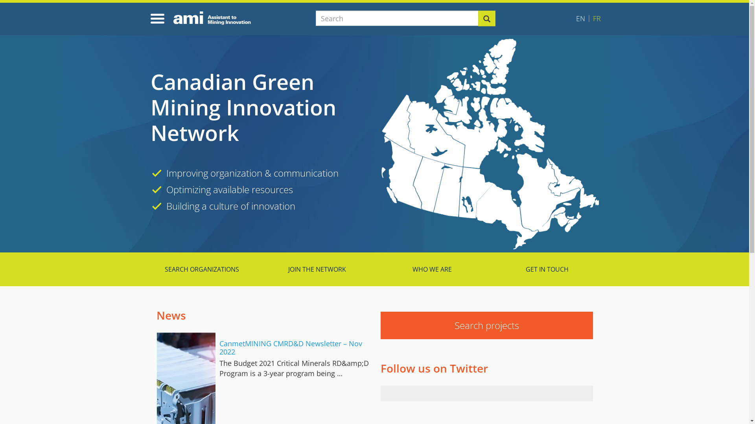 The image size is (755, 424). Describe the element at coordinates (202, 269) in the screenshot. I see `SEARCH ORGANIZATIONS` at that location.